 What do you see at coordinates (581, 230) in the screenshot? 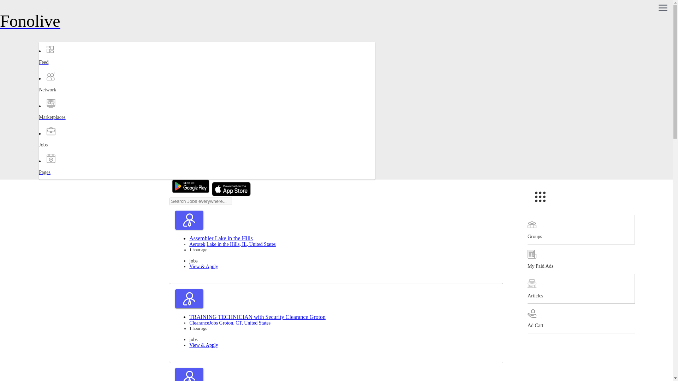
I see `Groups` at bounding box center [581, 230].